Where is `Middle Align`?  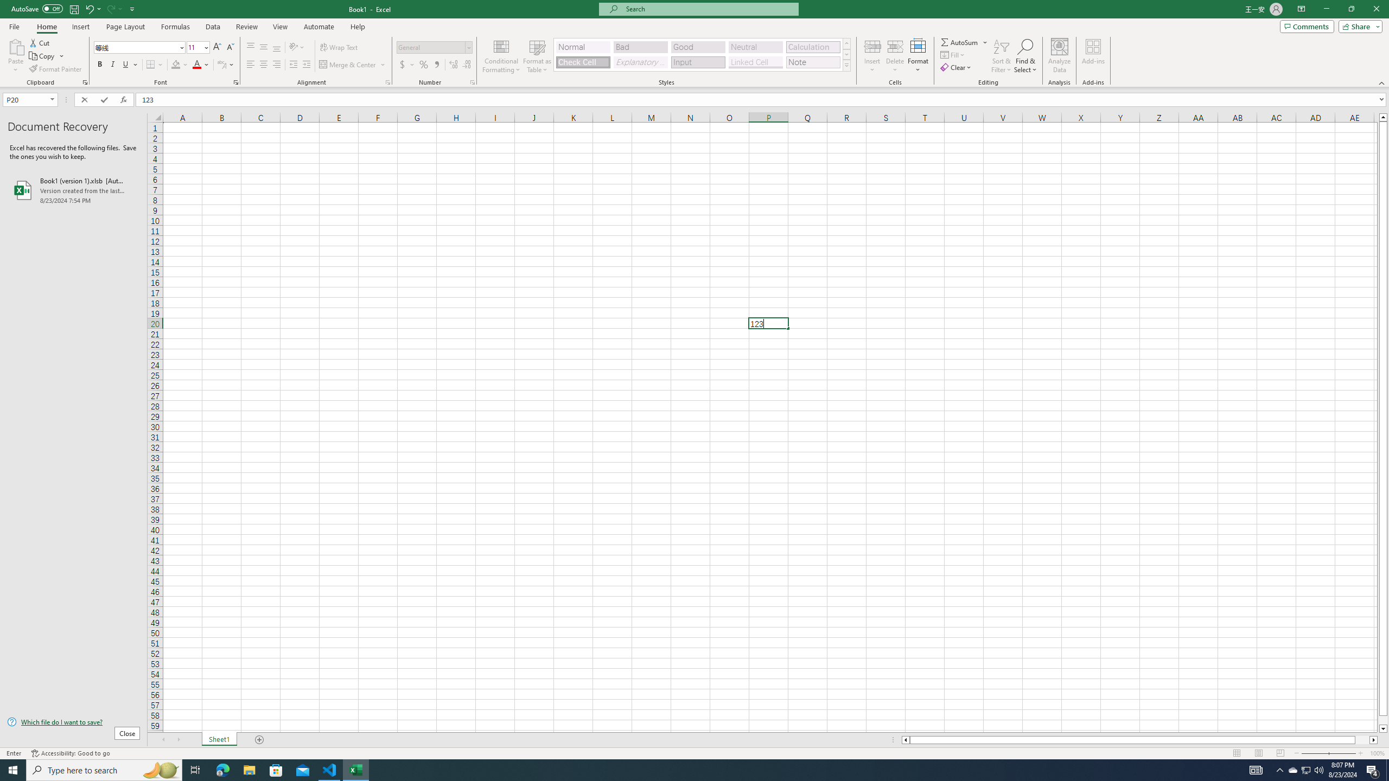
Middle Align is located at coordinates (264, 48).